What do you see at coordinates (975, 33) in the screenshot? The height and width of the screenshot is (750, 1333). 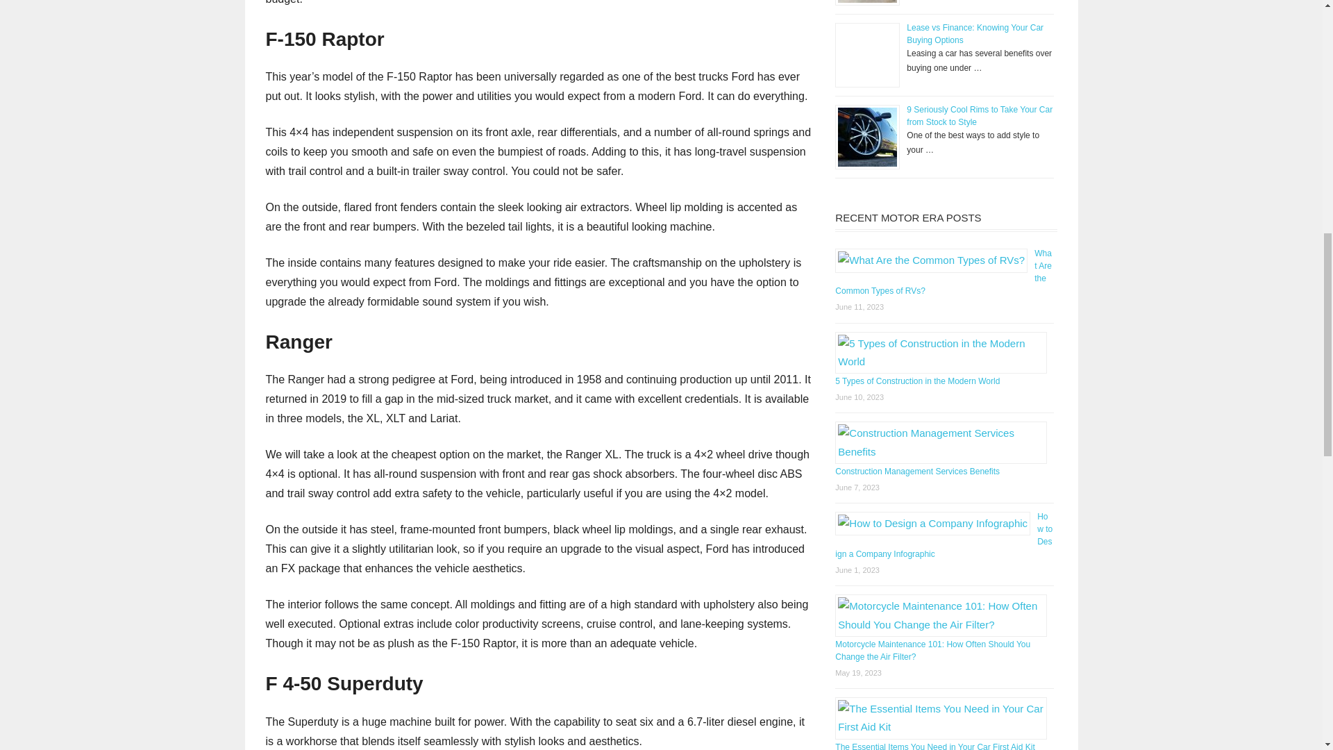 I see `Lease vs Finance: Knowing Your Car Buying Options` at bounding box center [975, 33].